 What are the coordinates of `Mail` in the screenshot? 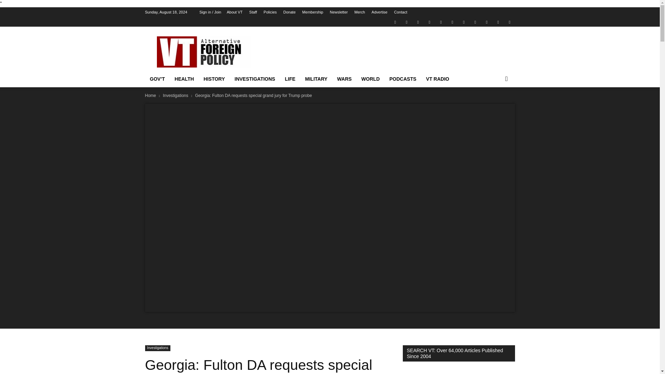 It's located at (418, 21).